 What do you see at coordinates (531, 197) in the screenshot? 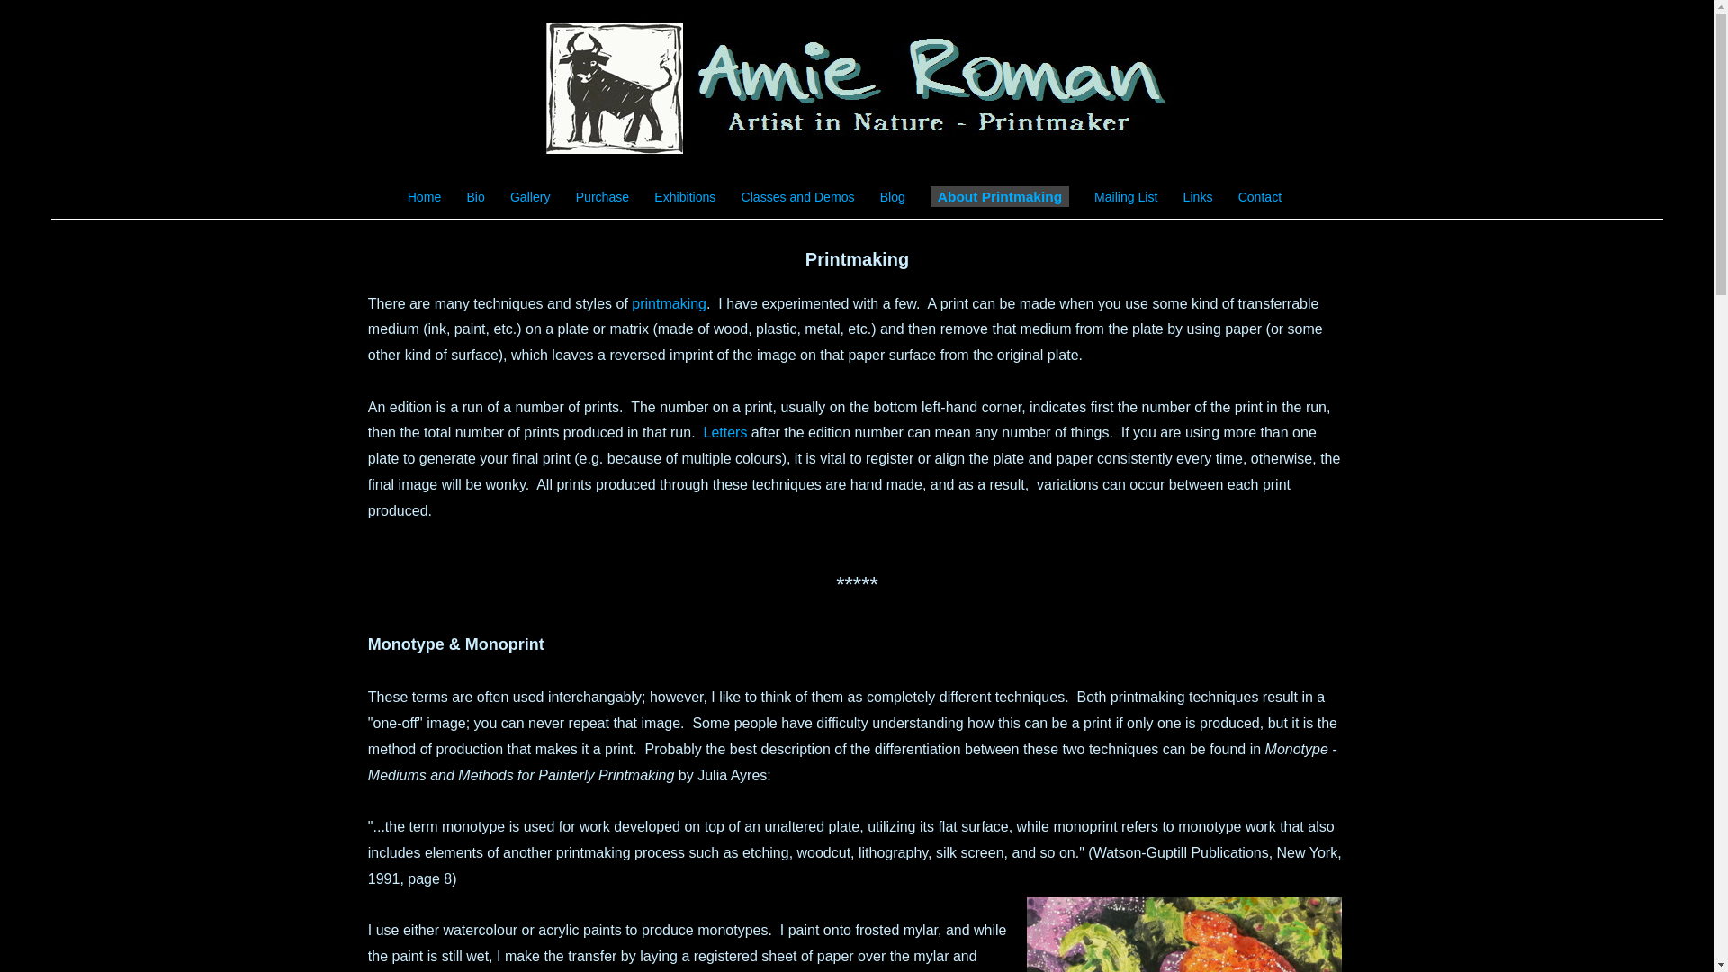
I see `Gallery` at bounding box center [531, 197].